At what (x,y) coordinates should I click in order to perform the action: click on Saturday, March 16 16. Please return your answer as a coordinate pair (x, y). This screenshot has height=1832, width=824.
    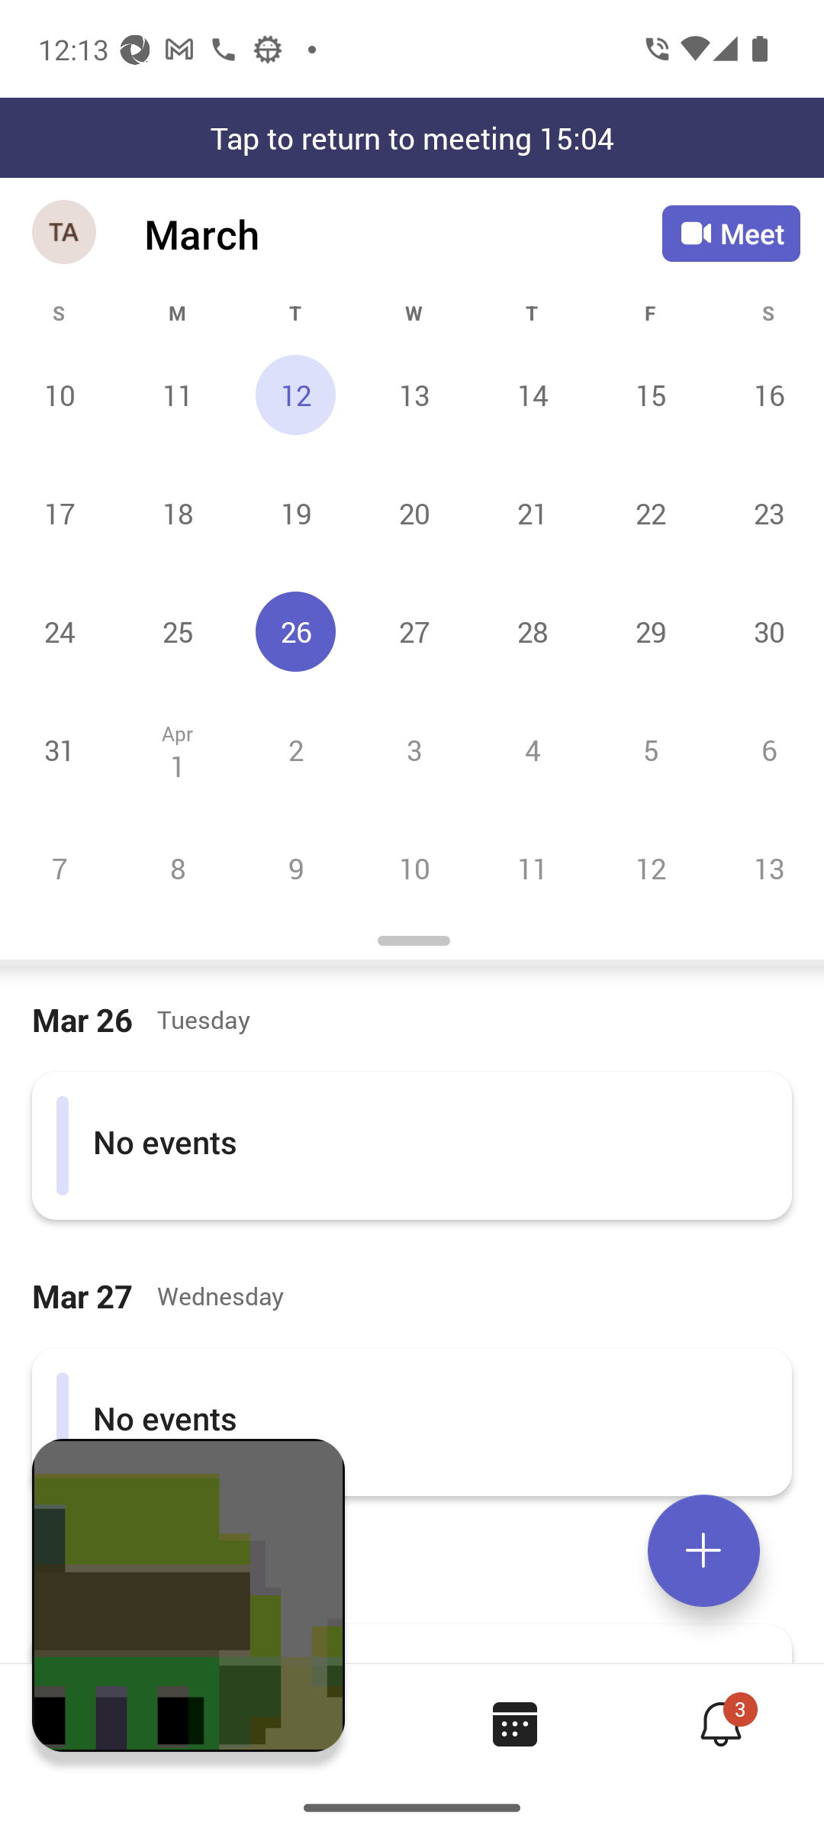
    Looking at the image, I should click on (766, 395).